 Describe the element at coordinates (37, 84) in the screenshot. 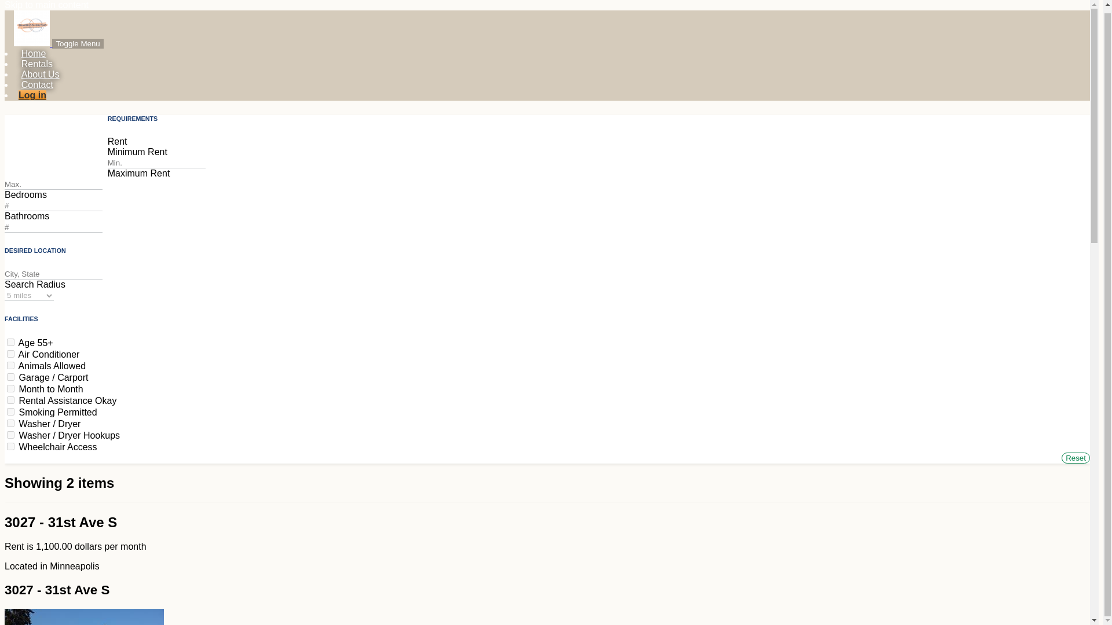

I see `Contact` at that location.